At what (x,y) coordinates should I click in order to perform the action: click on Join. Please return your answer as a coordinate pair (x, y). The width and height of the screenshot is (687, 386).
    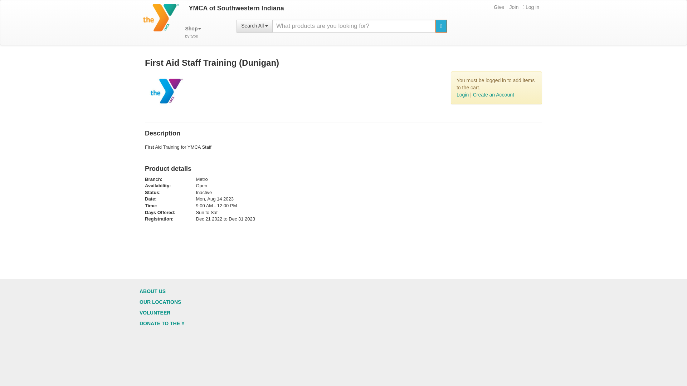
    Looking at the image, I should click on (513, 7).